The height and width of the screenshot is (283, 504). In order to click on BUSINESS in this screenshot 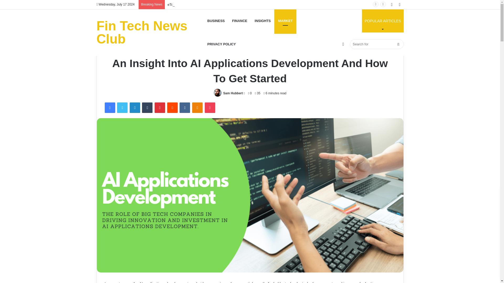, I will do `click(216, 21)`.